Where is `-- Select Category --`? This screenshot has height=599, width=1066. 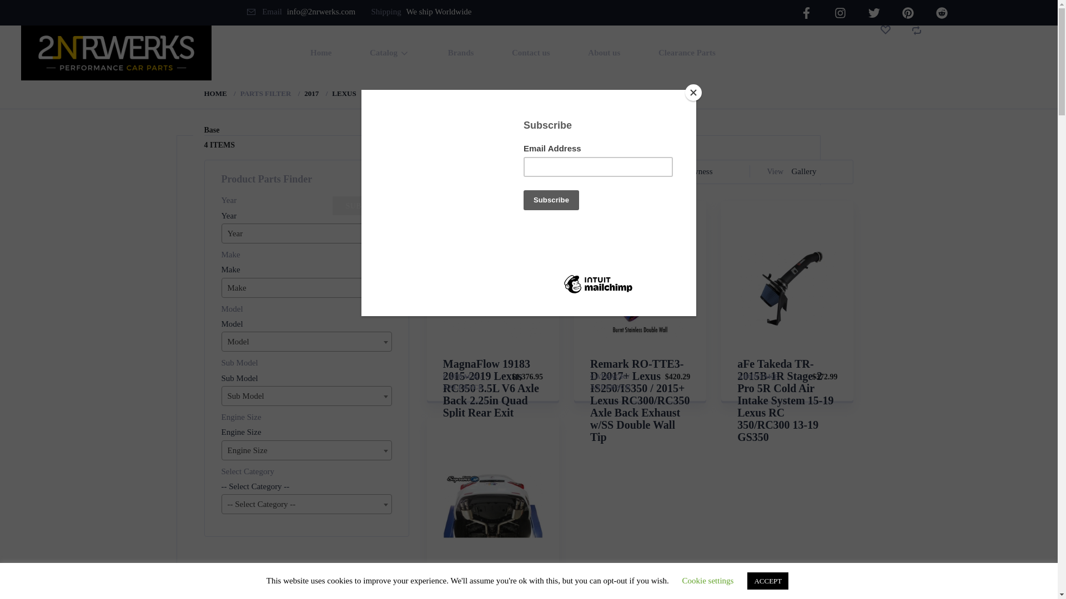 -- Select Category -- is located at coordinates (266, 487).